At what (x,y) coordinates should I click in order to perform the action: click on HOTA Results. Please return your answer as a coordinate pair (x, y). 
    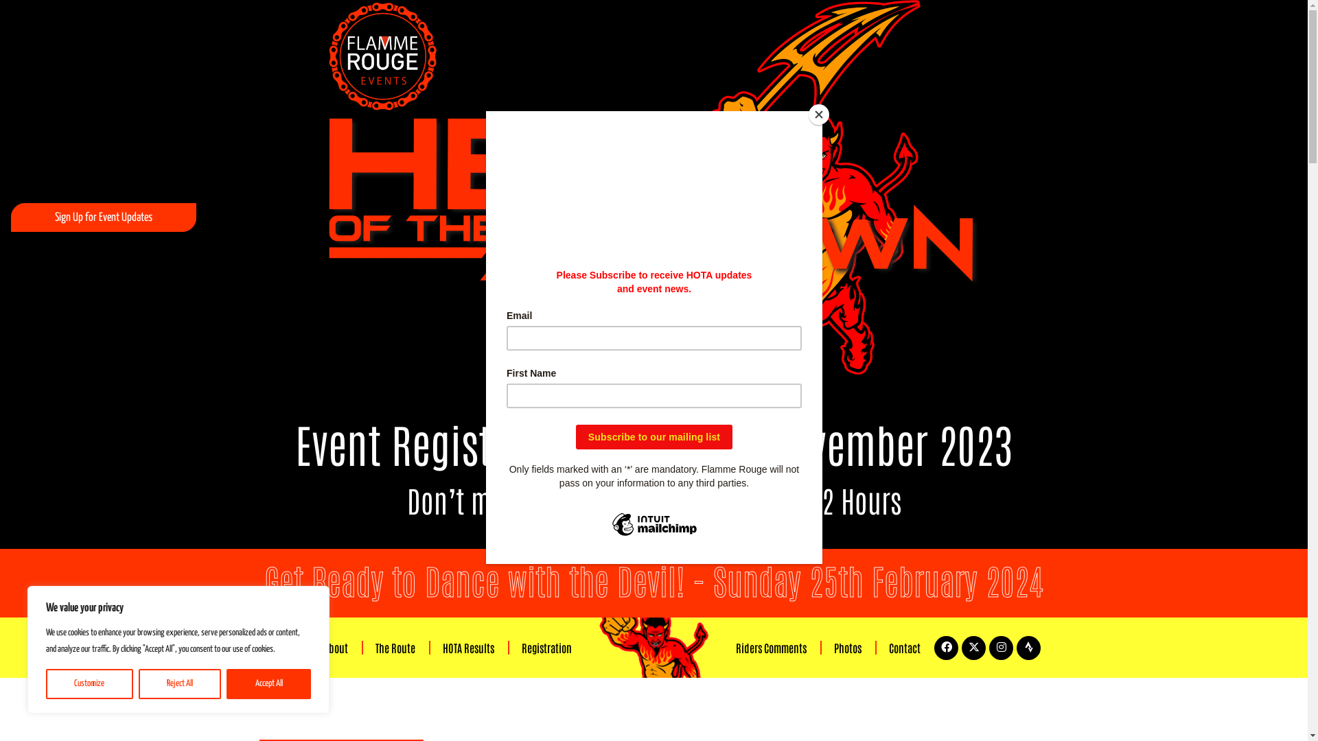
    Looking at the image, I should click on (468, 648).